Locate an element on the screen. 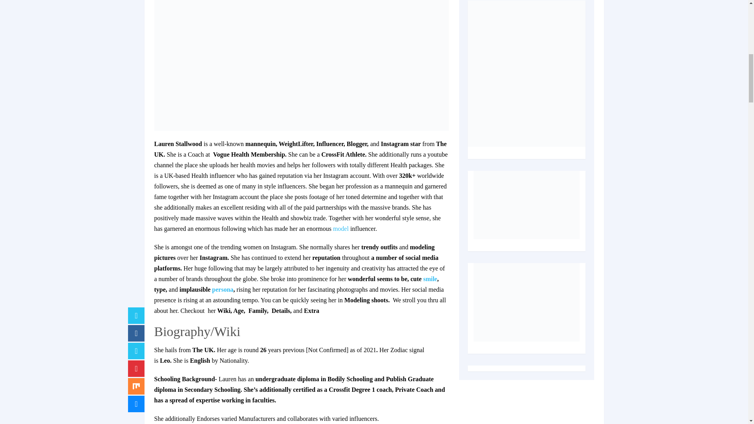 The height and width of the screenshot is (424, 754). Ester Kuntu Wiki is located at coordinates (222, 290).